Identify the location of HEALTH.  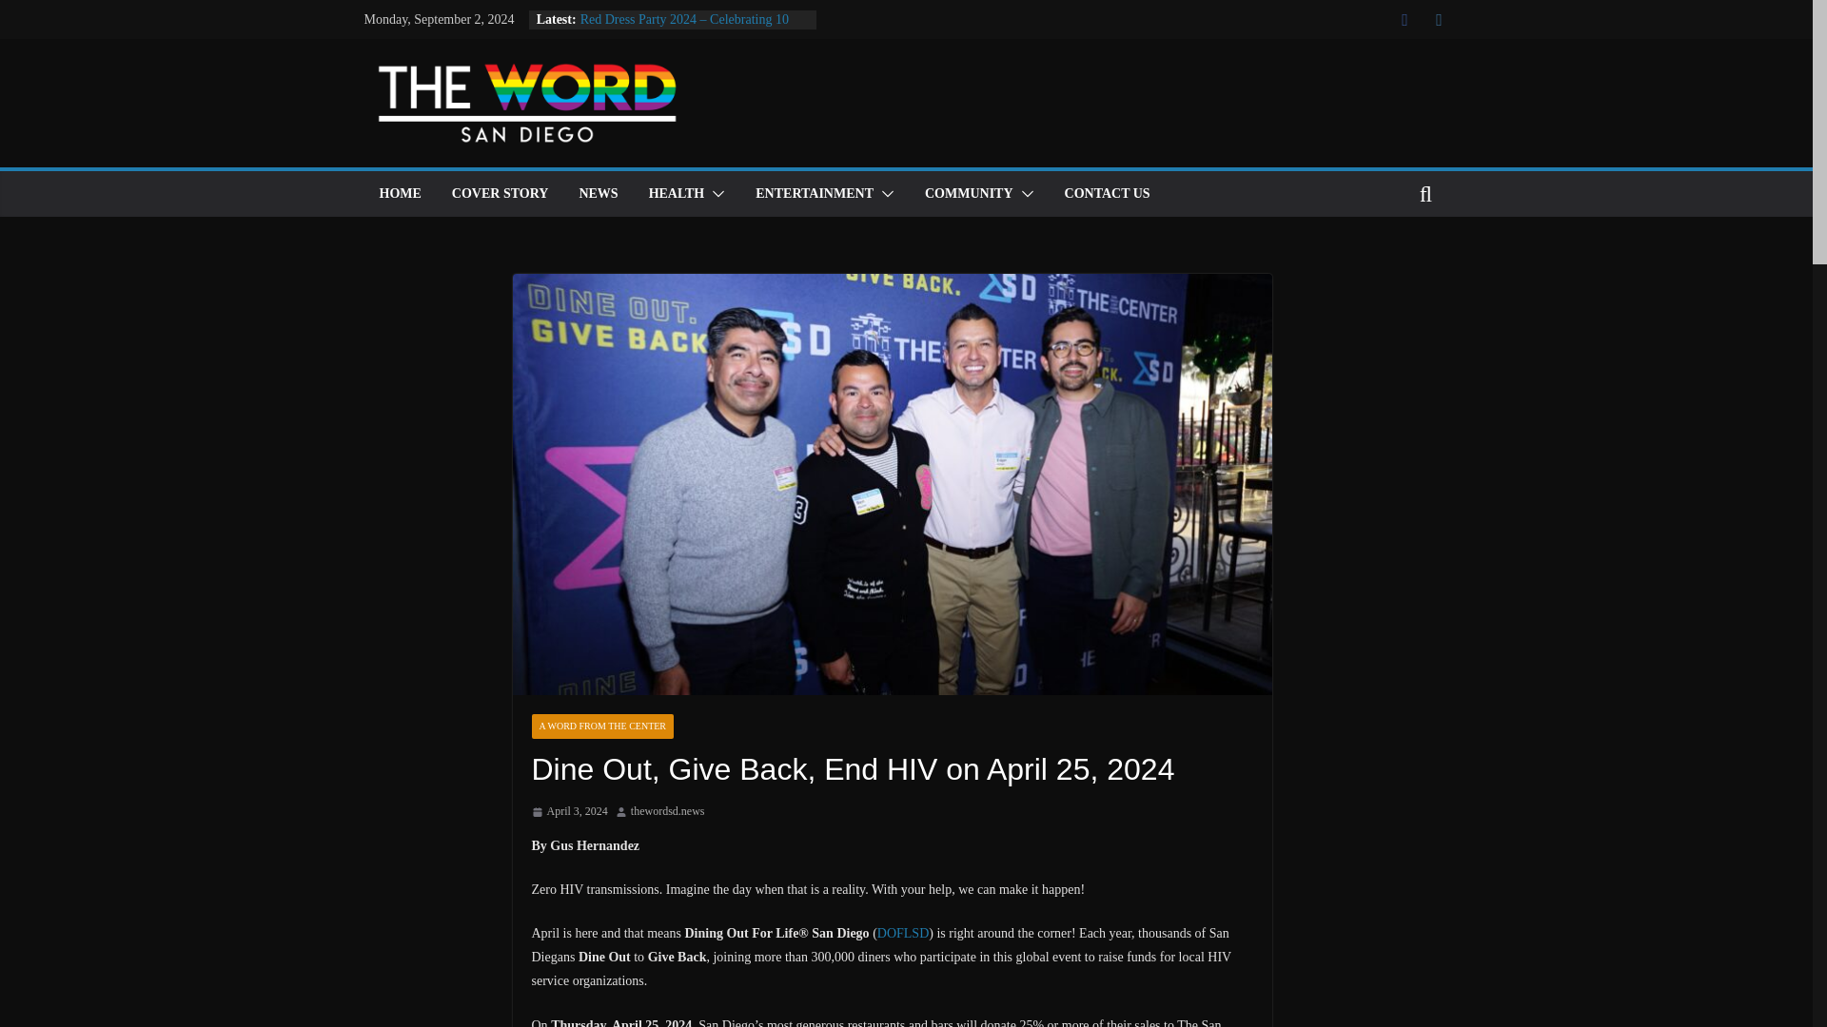
(677, 194).